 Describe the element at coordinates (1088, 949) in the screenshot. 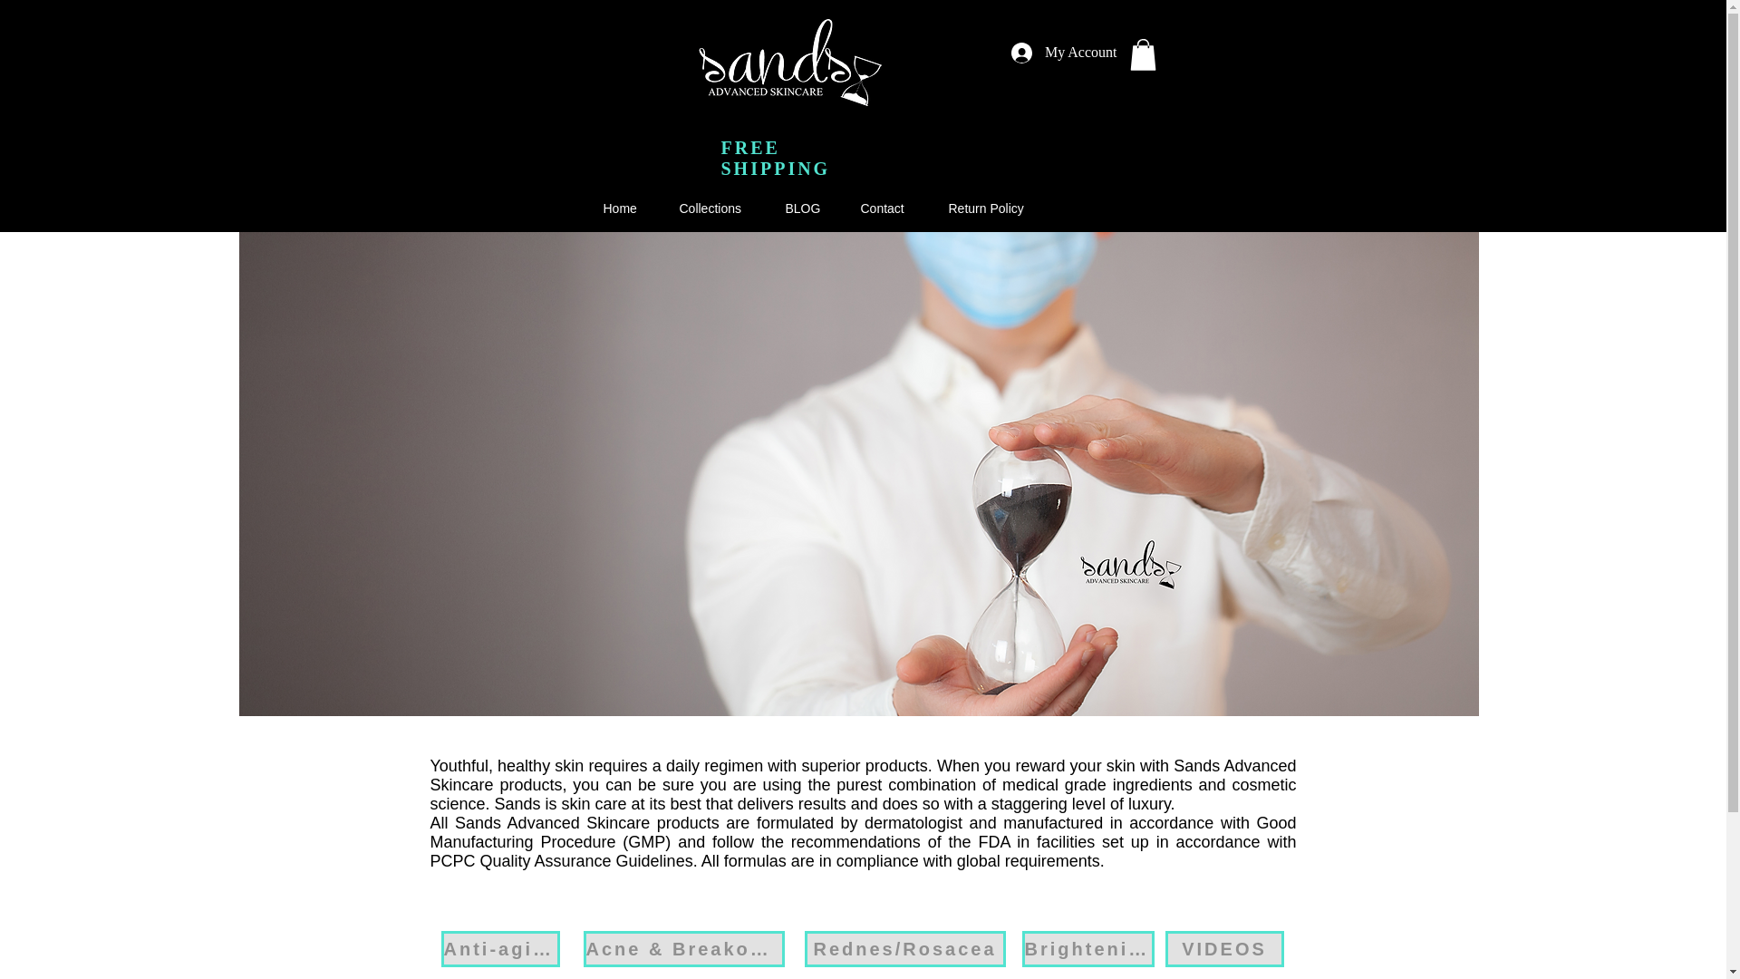

I see `Brightening` at that location.